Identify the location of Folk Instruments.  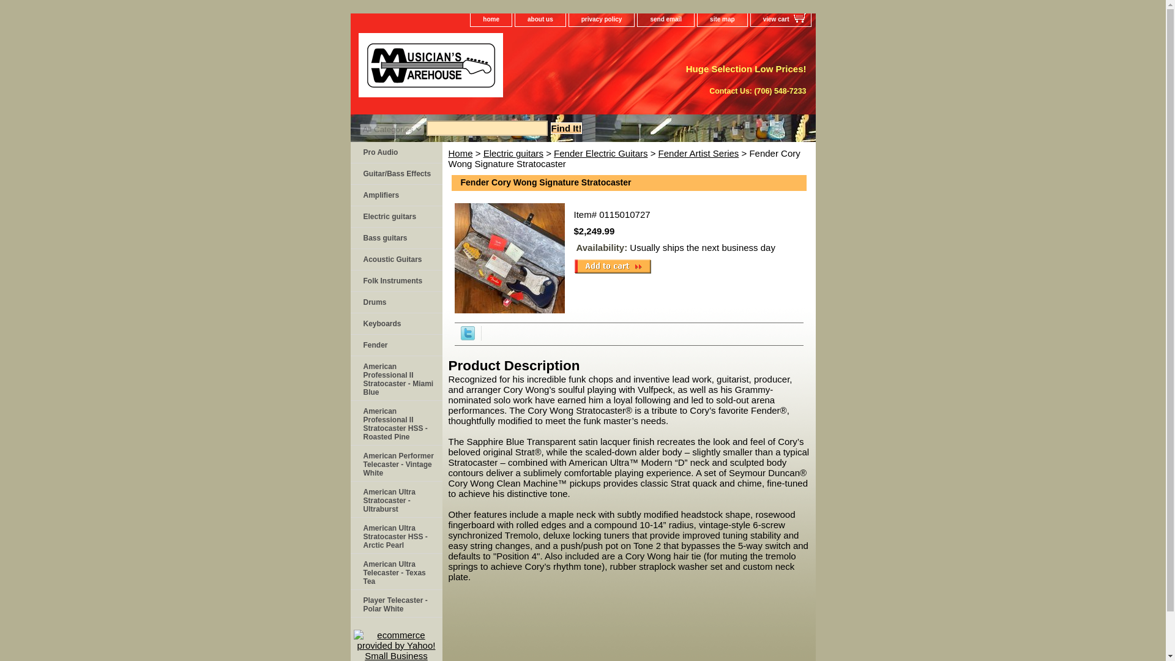
(395, 281).